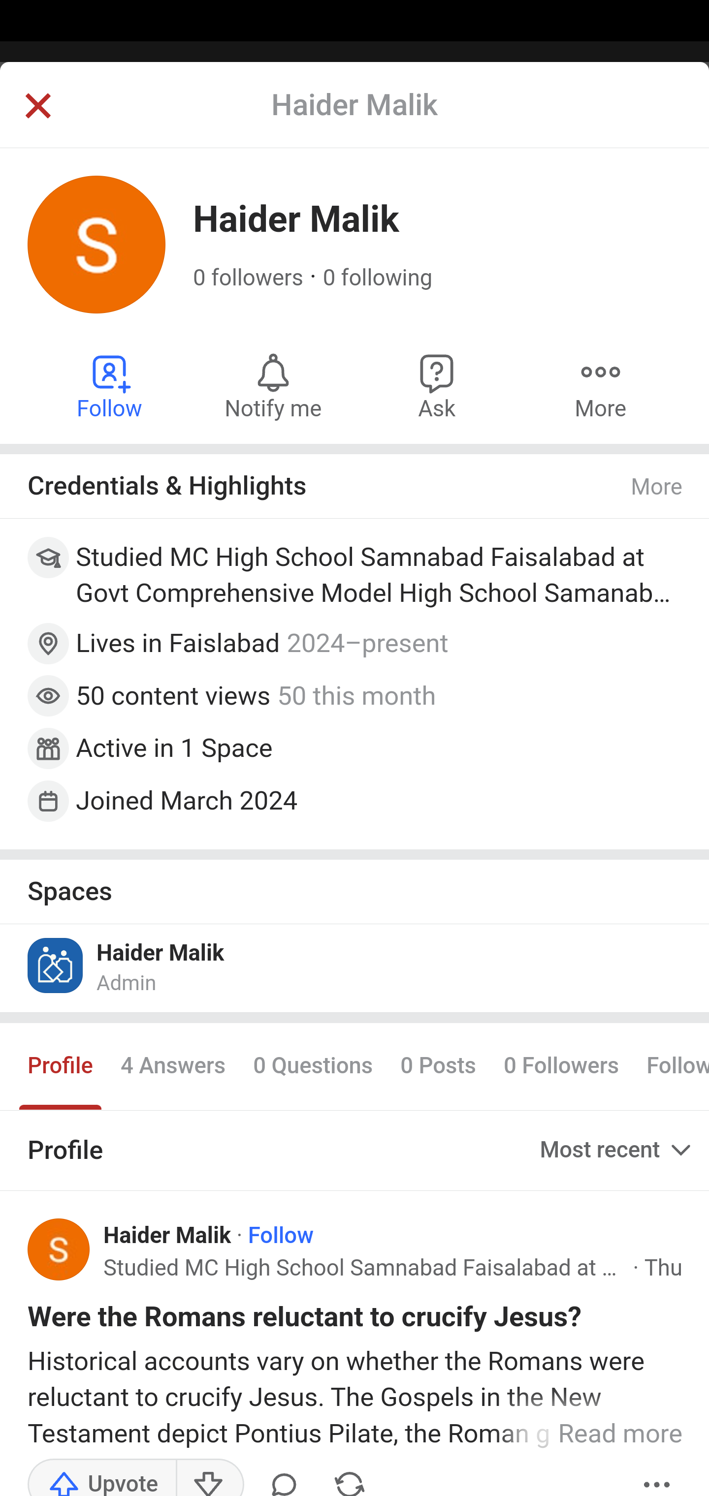 This screenshot has width=709, height=1496. Describe the element at coordinates (663, 1268) in the screenshot. I see `Thu` at that location.